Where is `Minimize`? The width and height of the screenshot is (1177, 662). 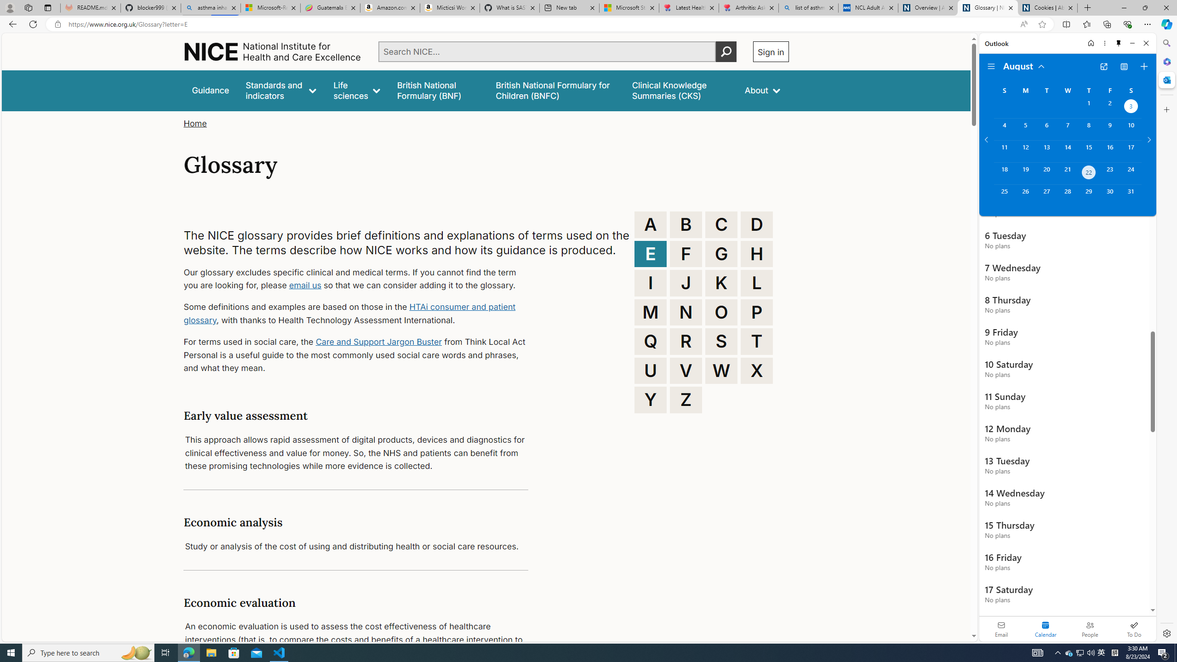 Minimize is located at coordinates (1133, 43).